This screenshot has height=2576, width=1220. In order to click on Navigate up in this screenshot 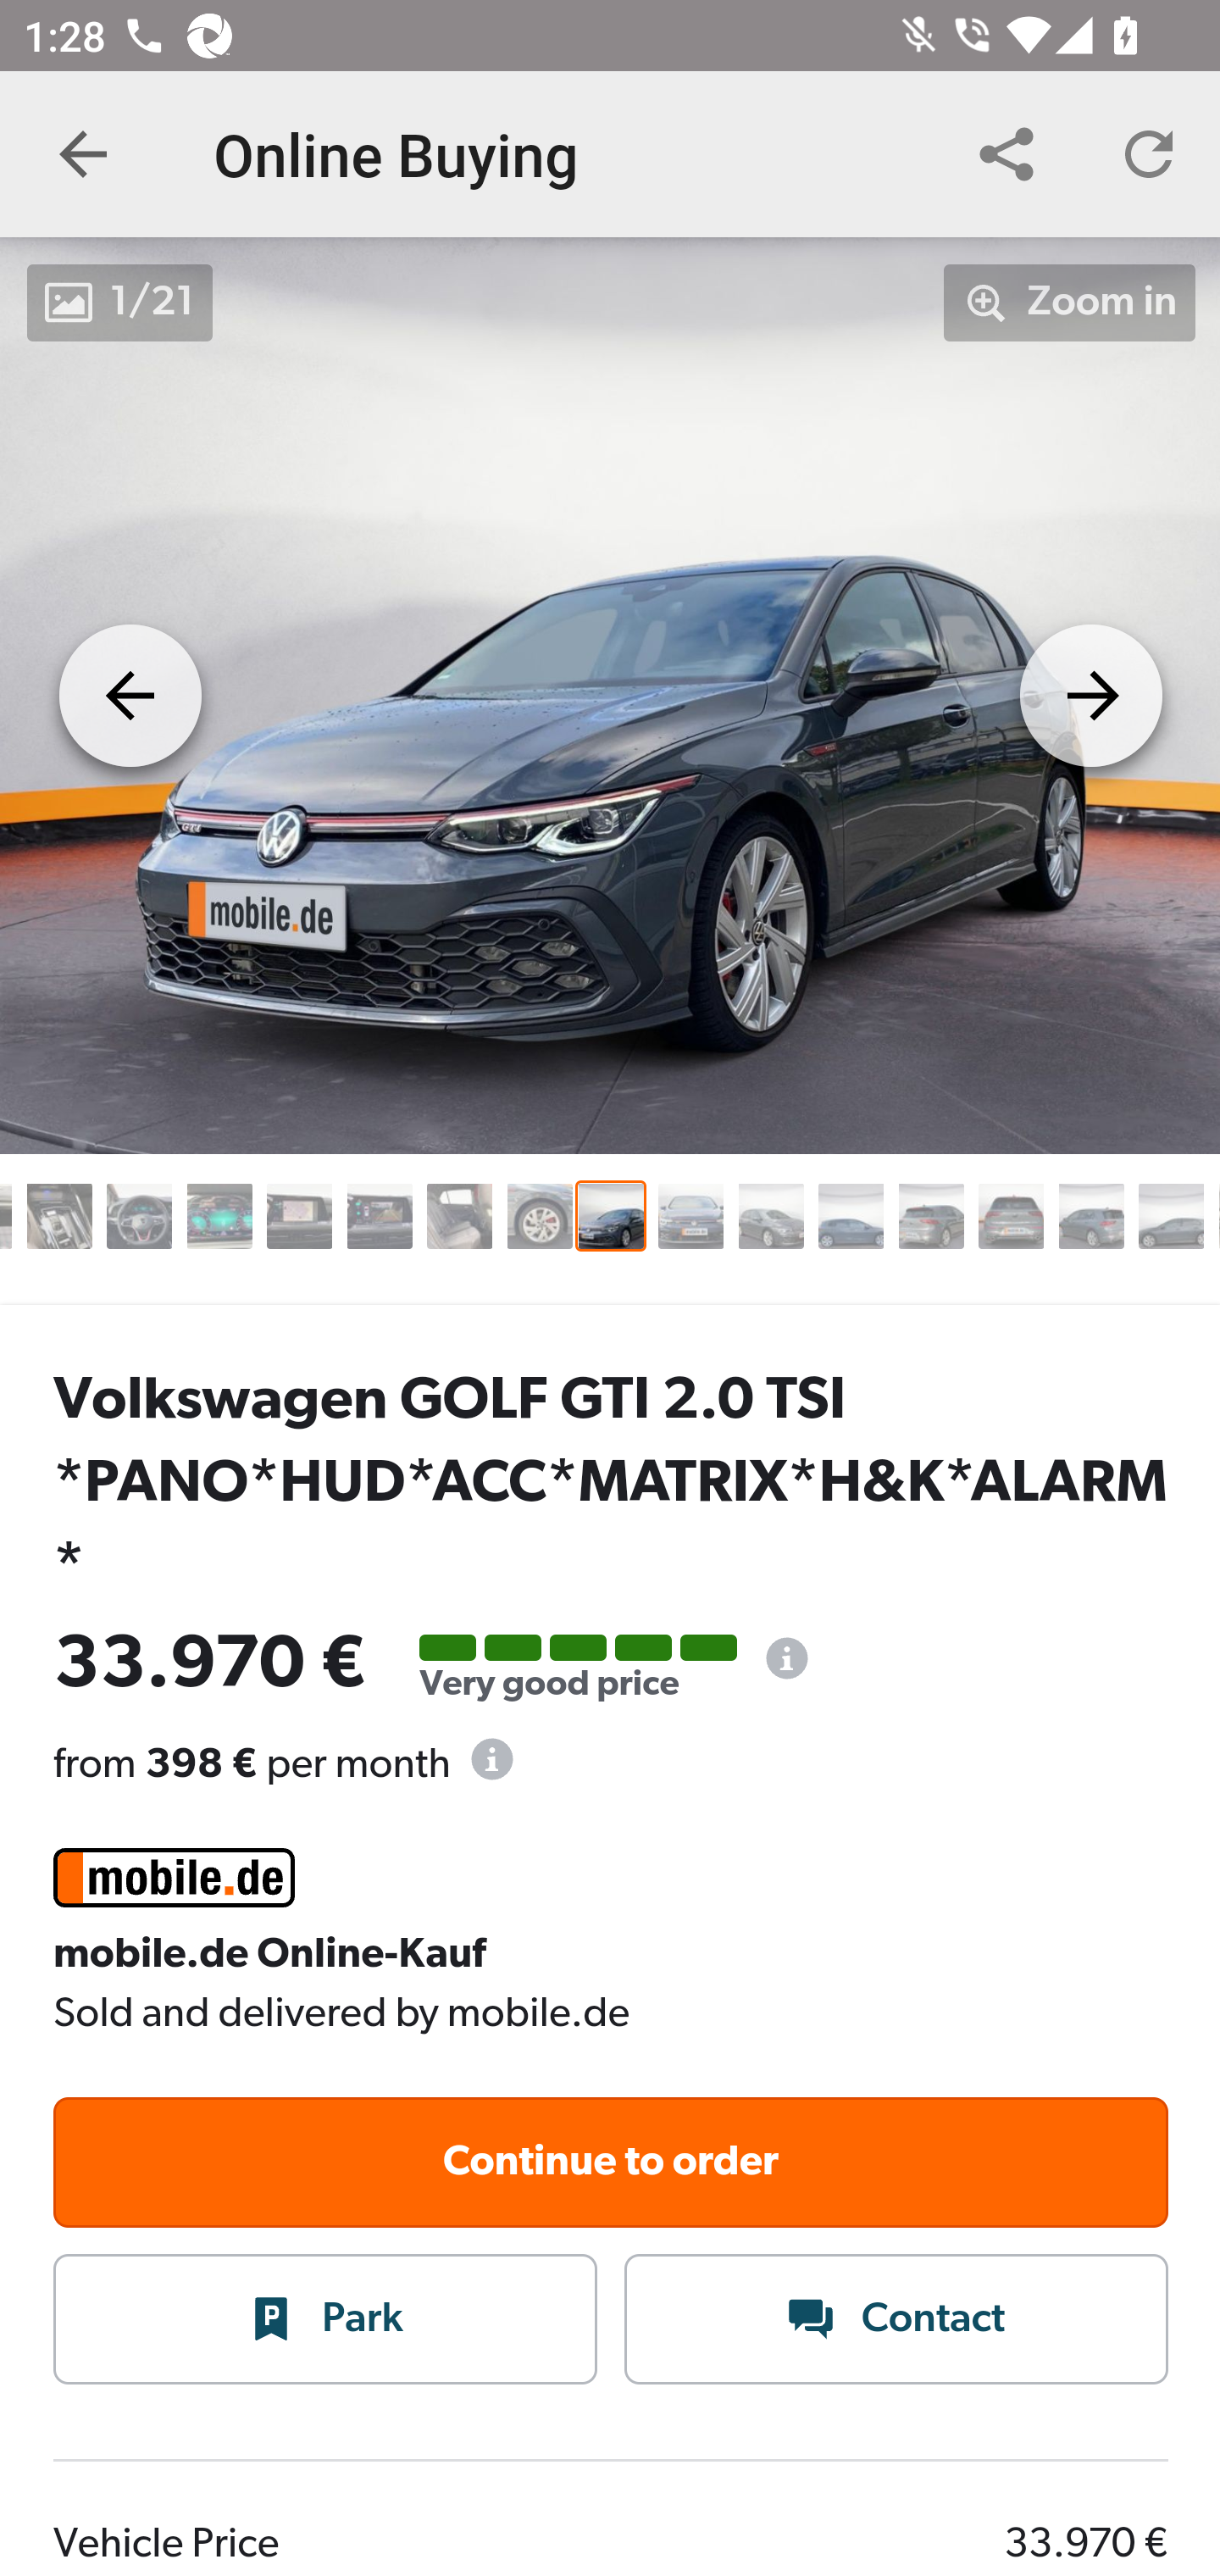, I will do `click(83, 154)`.